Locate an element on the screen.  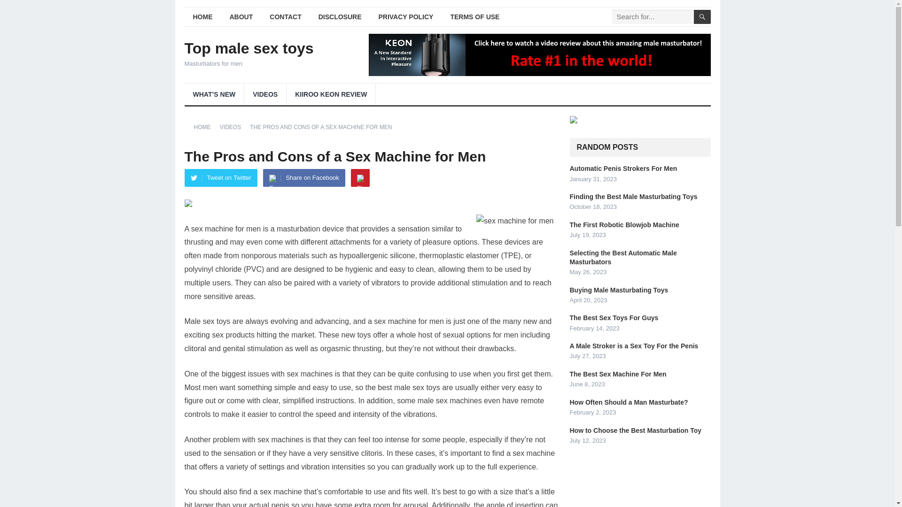
View all posts in Videos is located at coordinates (233, 127).